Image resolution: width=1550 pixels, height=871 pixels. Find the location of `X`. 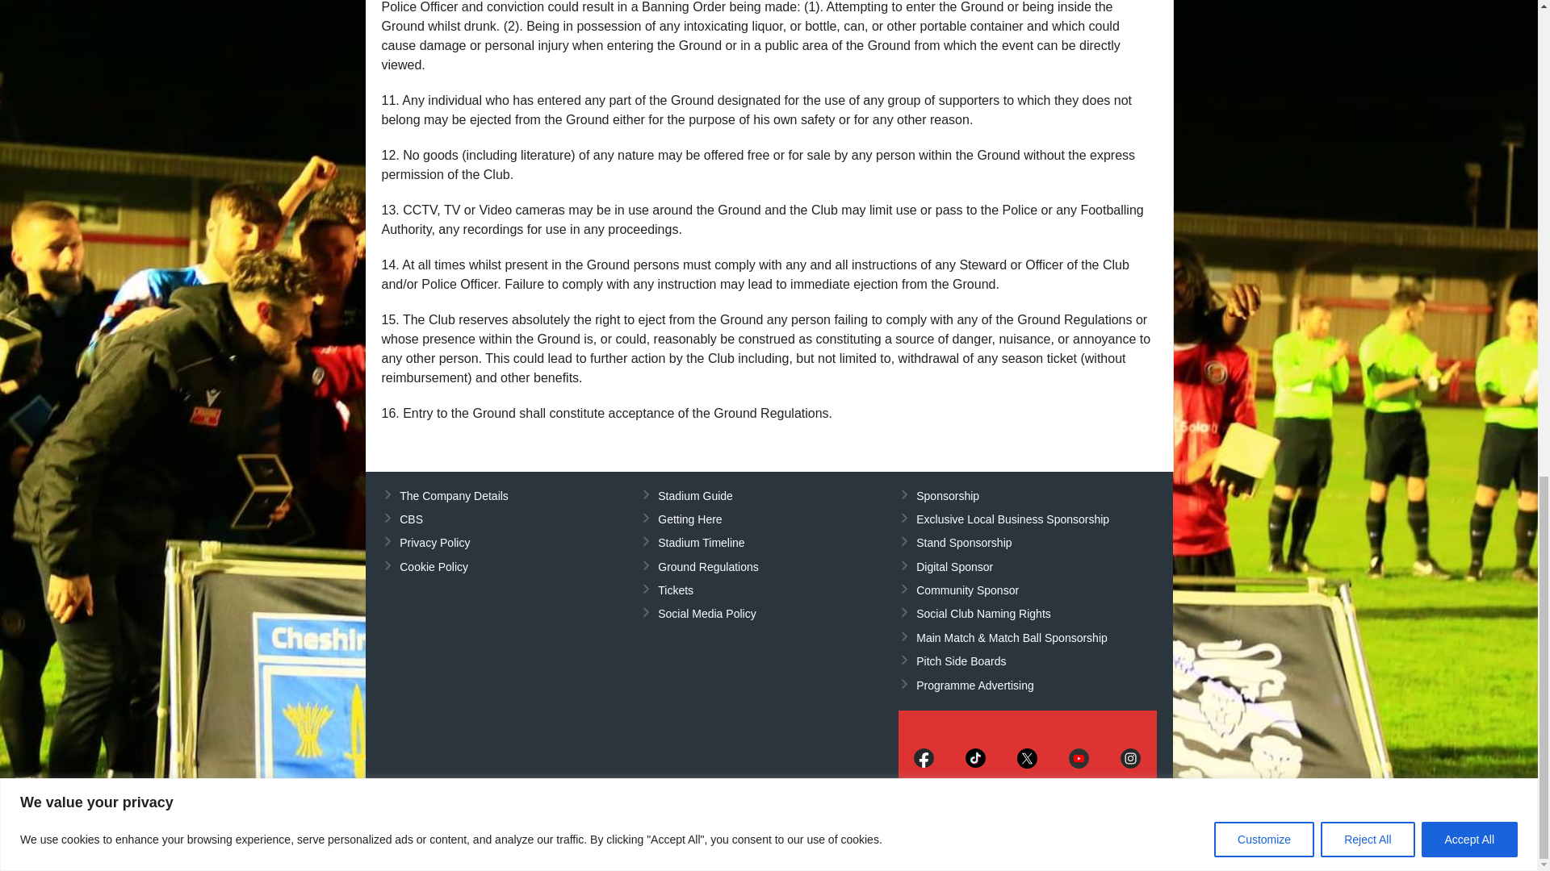

X is located at coordinates (1027, 758).